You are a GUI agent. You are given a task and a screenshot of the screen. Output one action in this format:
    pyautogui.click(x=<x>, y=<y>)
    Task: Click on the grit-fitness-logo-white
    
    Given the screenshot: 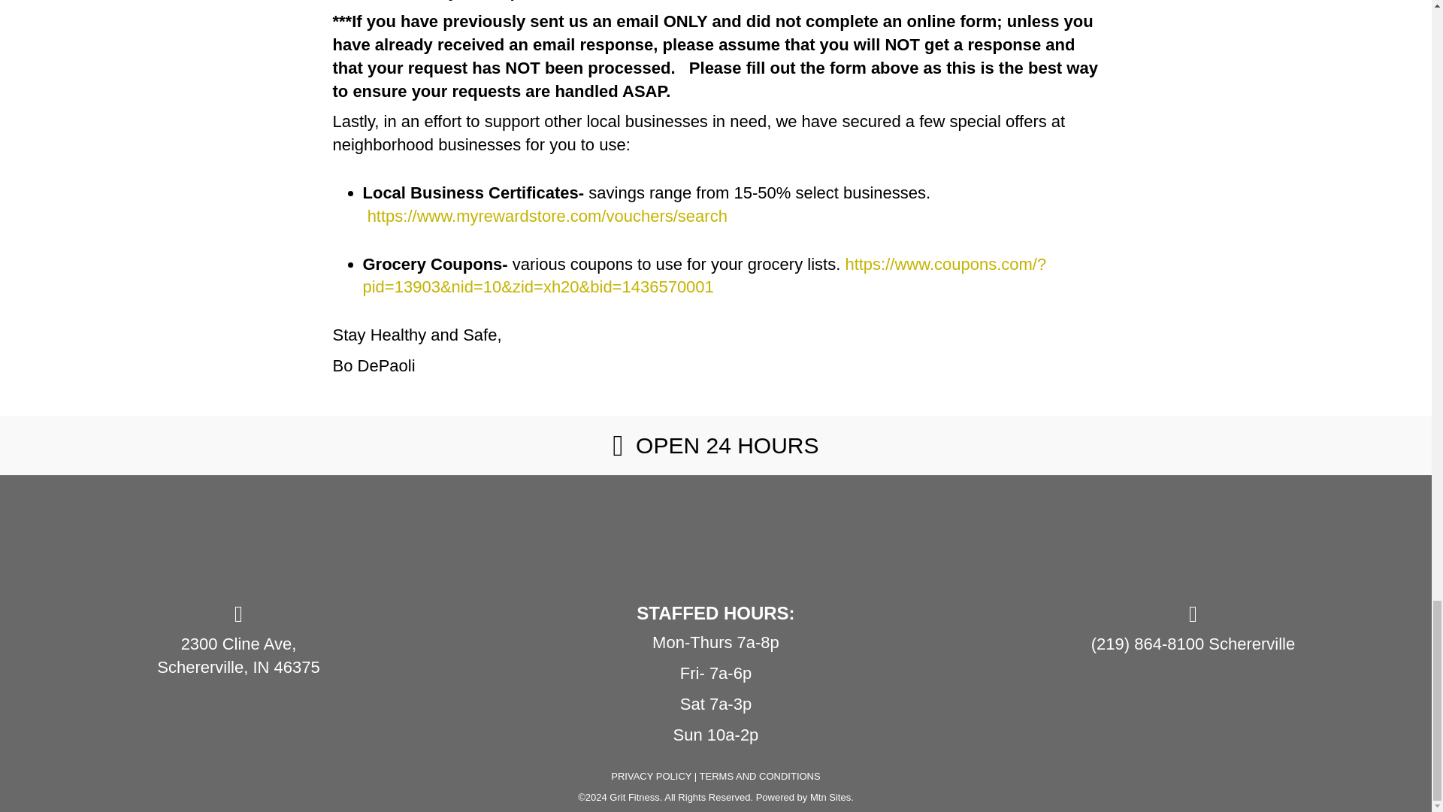 What is the action you would take?
    pyautogui.click(x=715, y=523)
    